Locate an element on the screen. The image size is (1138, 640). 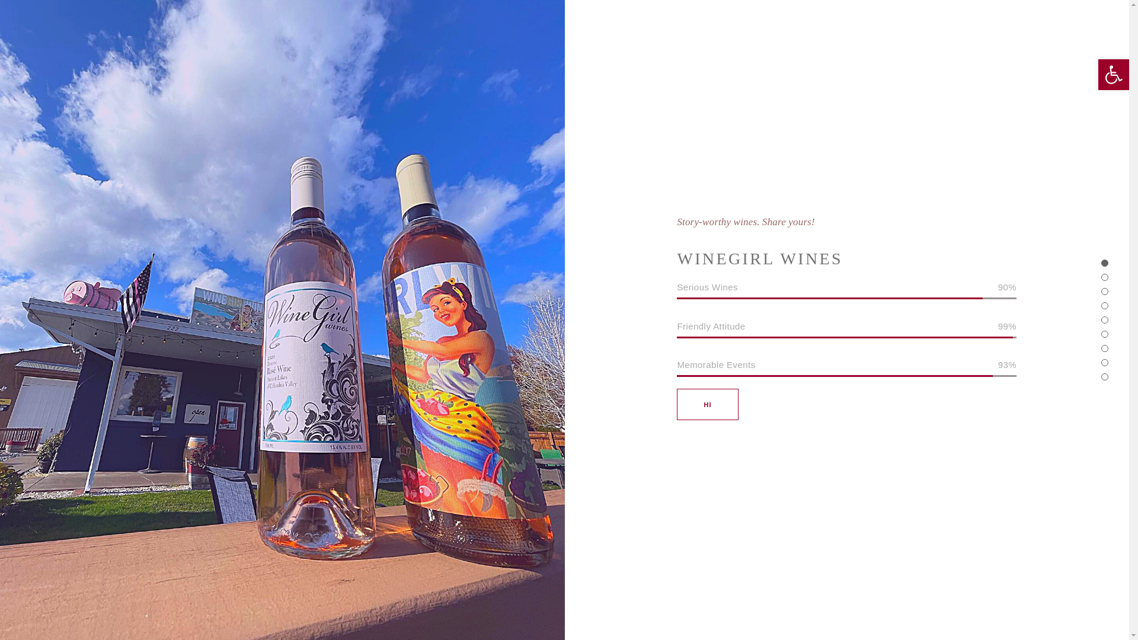
HI is located at coordinates (707, 404).